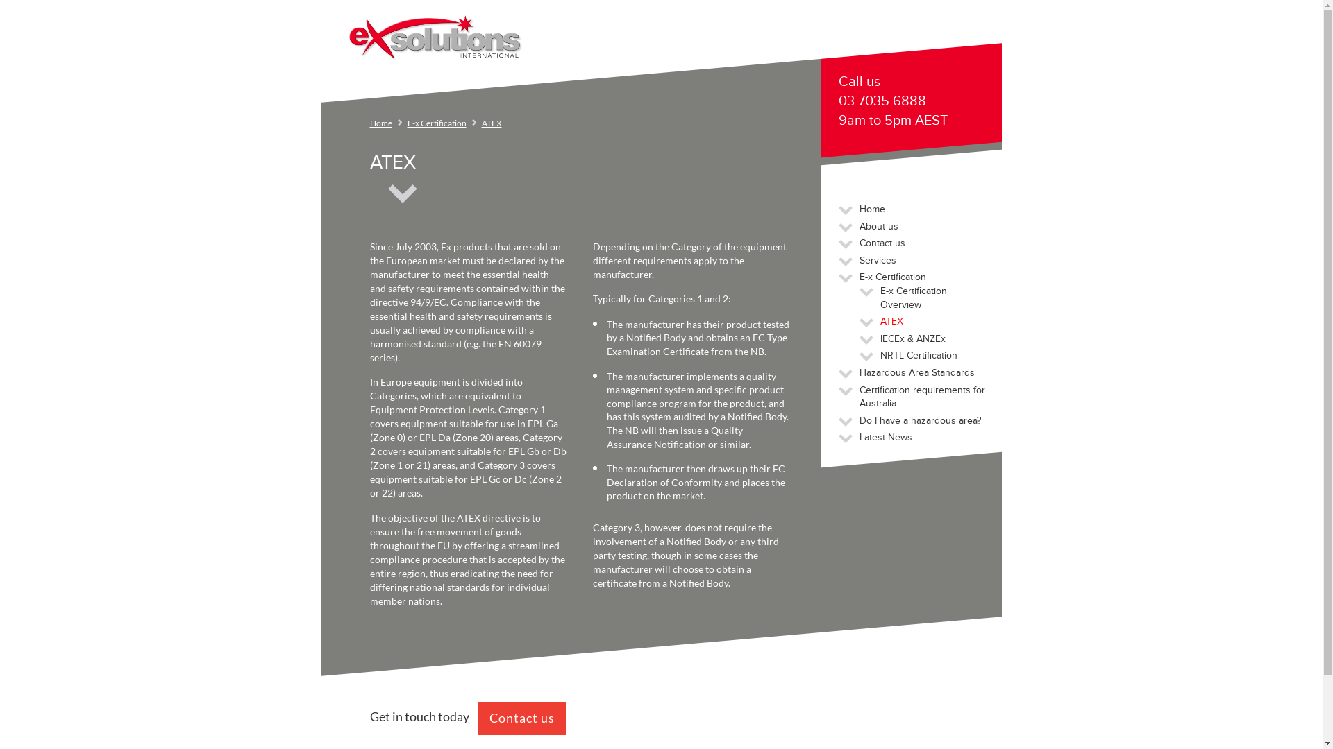  Describe the element at coordinates (917, 373) in the screenshot. I see `Hazardous Area Standards` at that location.